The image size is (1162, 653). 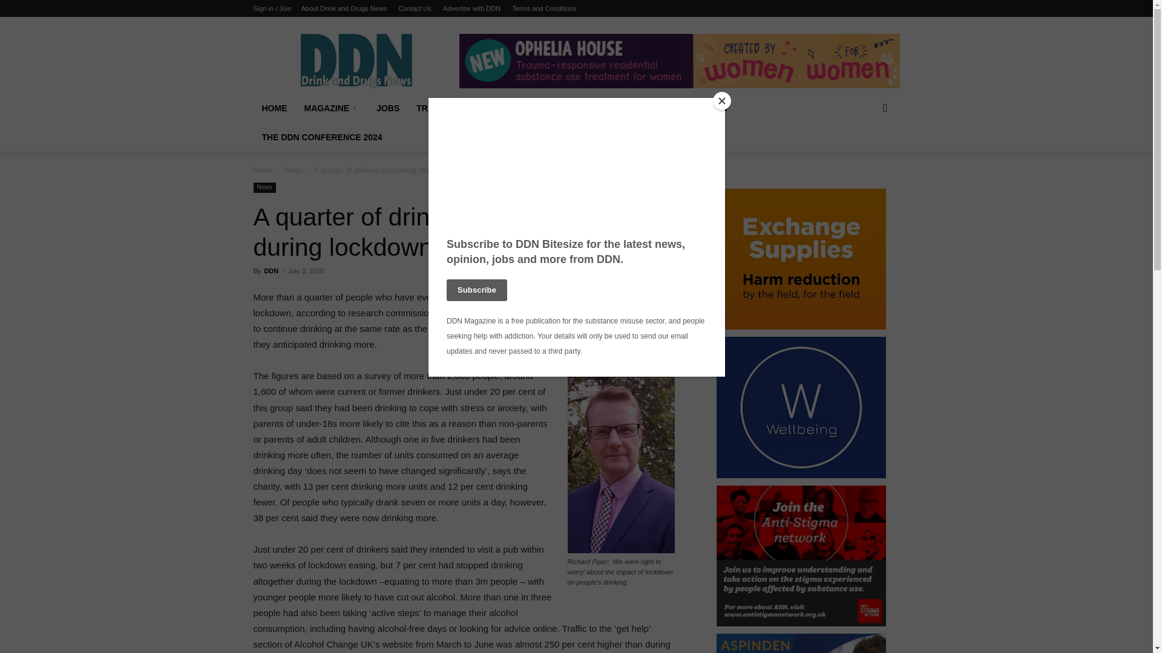 What do you see at coordinates (544, 8) in the screenshot?
I see `Terms and Conditions` at bounding box center [544, 8].